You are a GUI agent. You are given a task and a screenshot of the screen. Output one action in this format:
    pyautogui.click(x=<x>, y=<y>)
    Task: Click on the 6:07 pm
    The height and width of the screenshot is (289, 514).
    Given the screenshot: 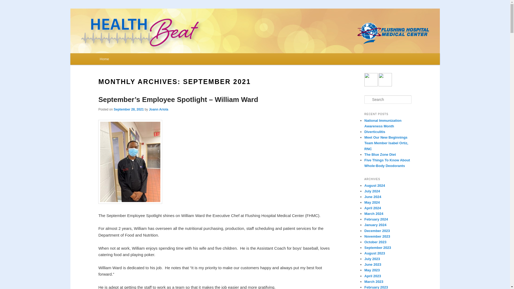 What is the action you would take?
    pyautogui.click(x=128, y=109)
    